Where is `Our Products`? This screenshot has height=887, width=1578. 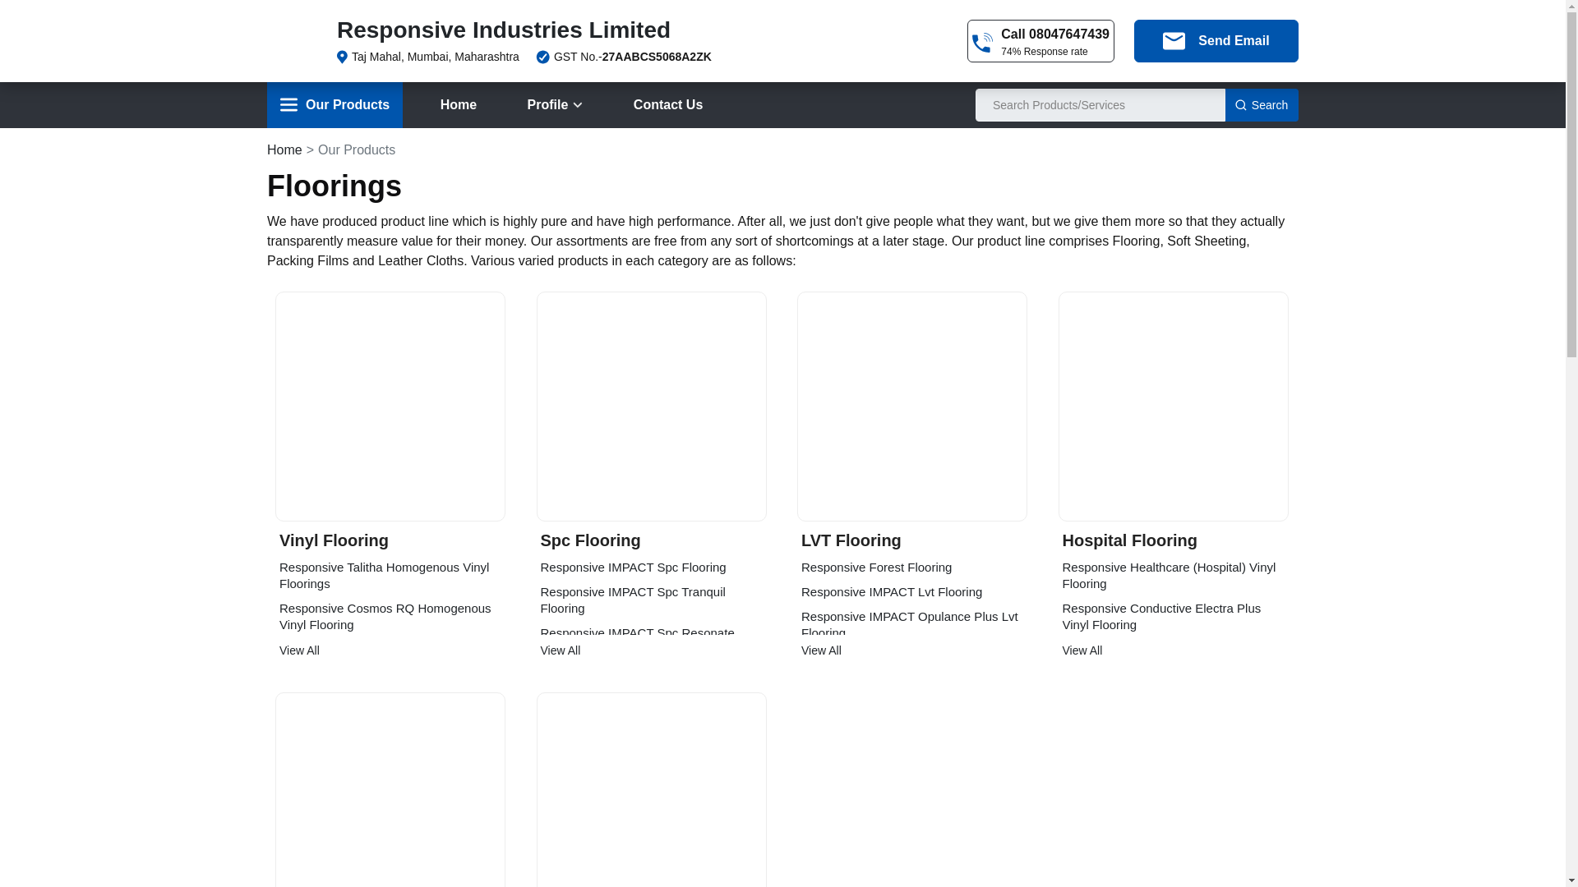 Our Products is located at coordinates (334, 105).